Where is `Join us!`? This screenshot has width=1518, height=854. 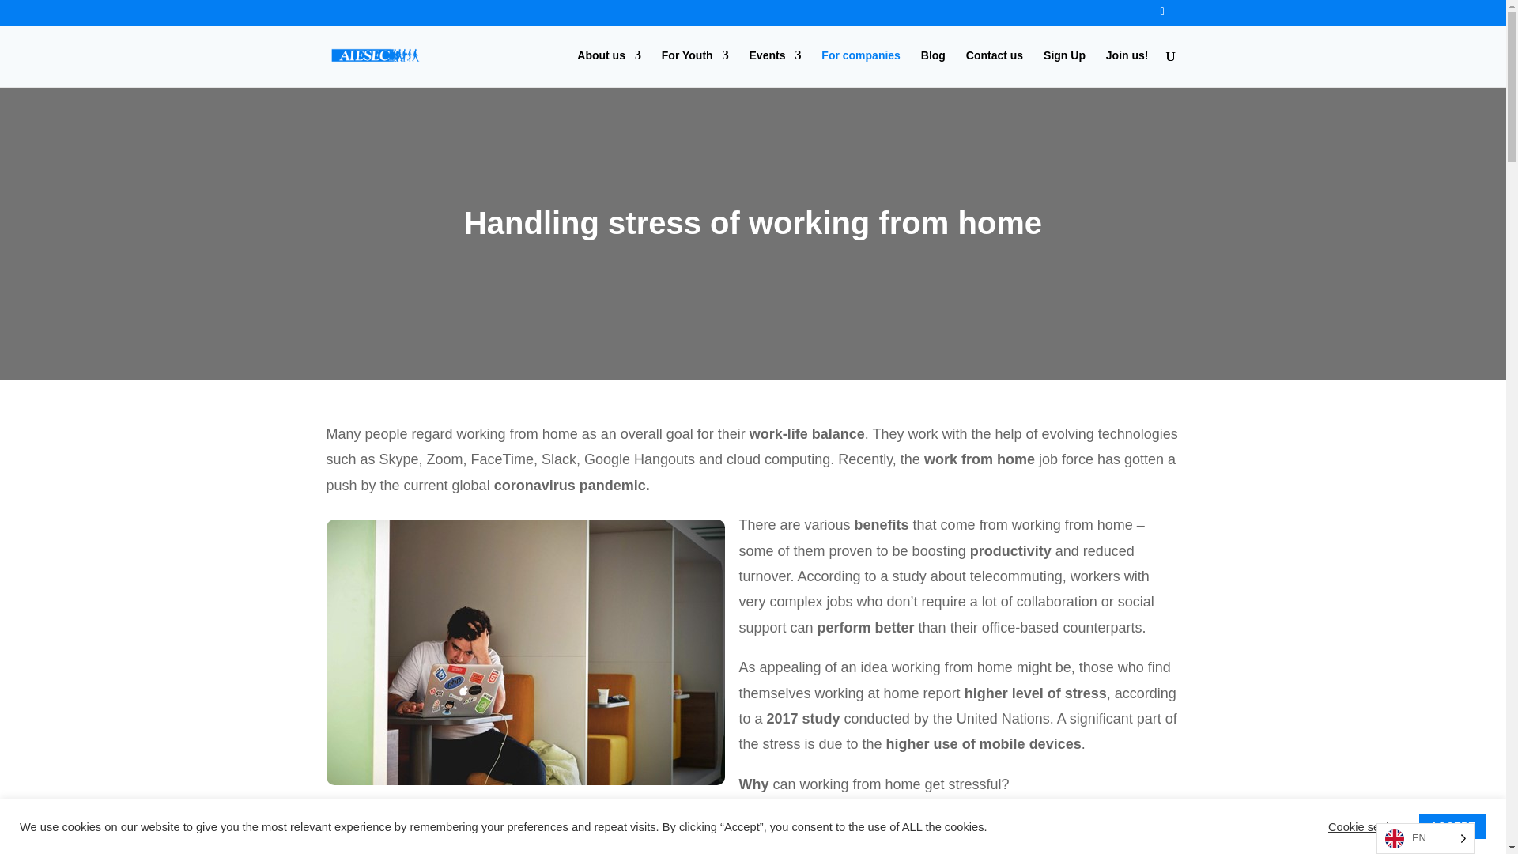 Join us! is located at coordinates (1127, 68).